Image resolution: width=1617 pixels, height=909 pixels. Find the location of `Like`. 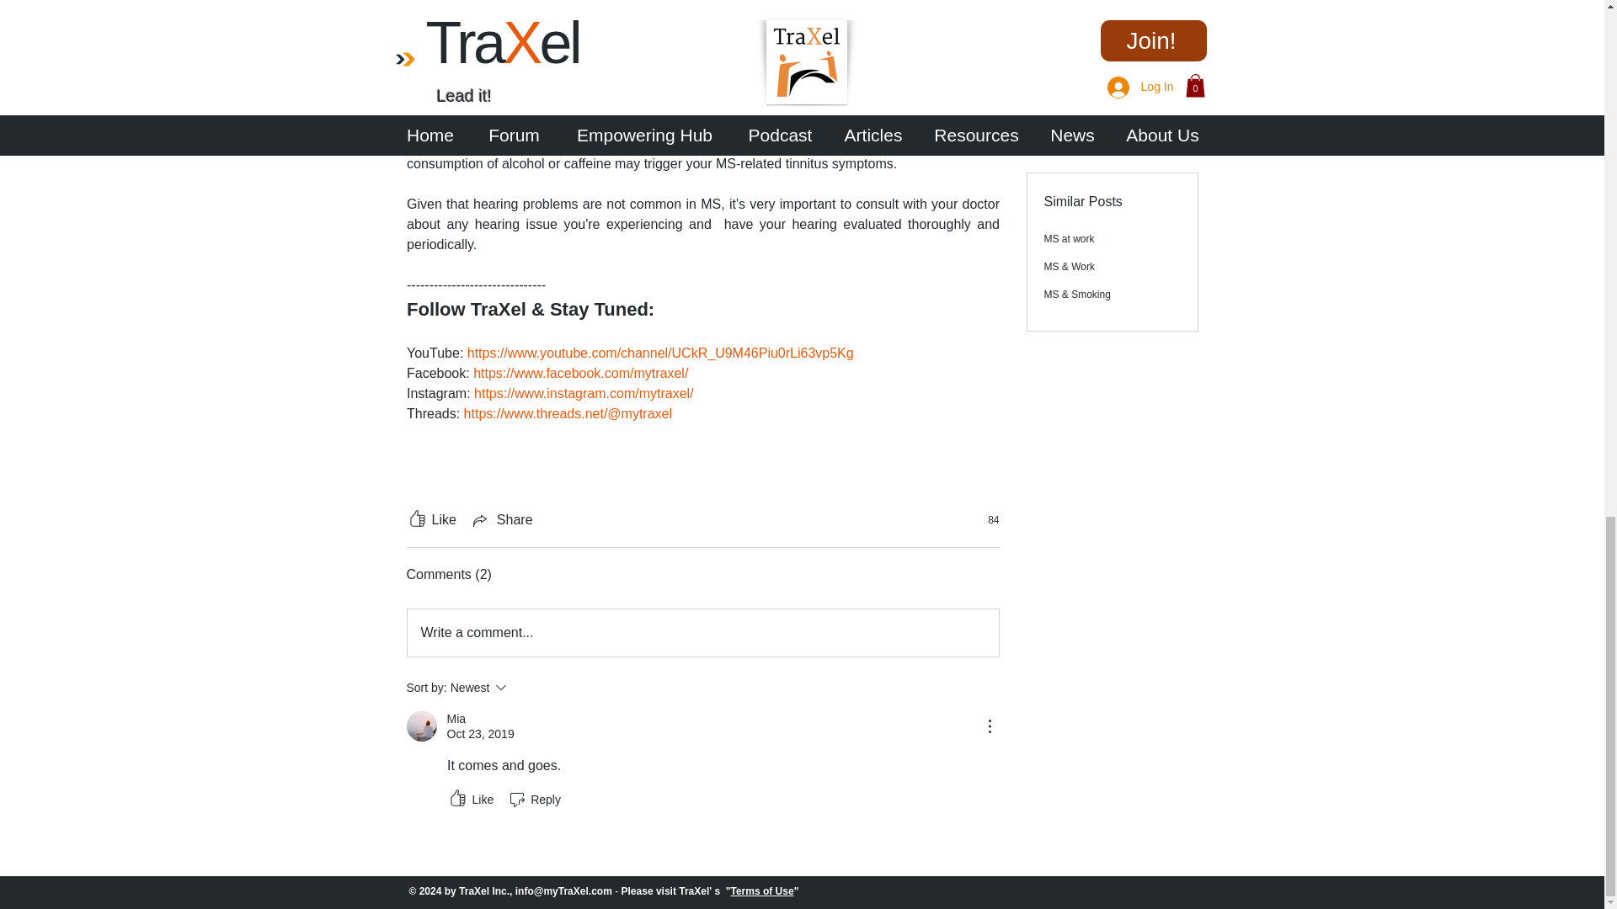

Like is located at coordinates (430, 519).